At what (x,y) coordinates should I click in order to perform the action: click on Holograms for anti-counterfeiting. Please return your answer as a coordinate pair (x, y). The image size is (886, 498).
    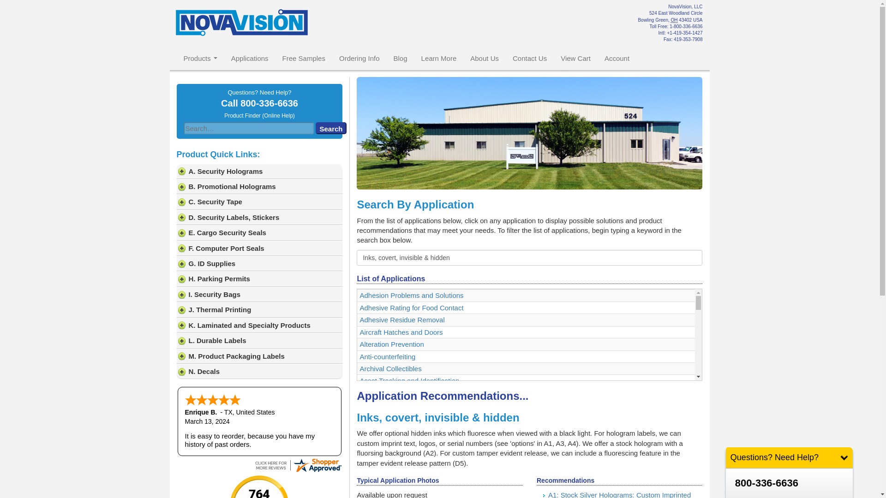
    Looking at the image, I should click on (439, 58).